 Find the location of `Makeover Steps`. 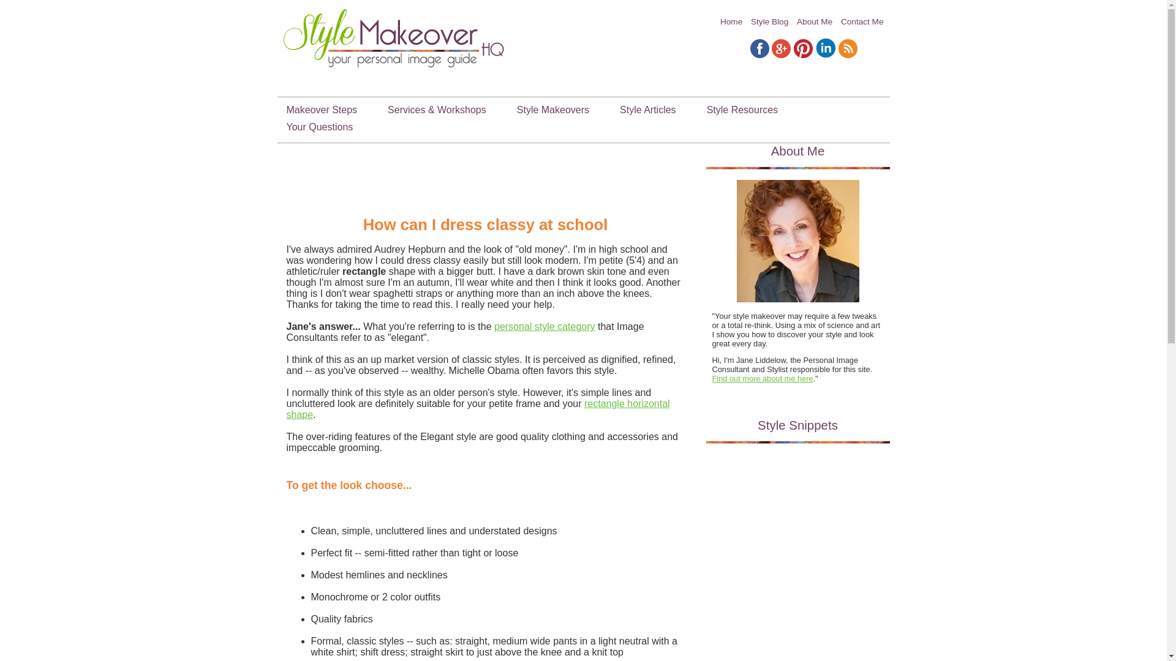

Makeover Steps is located at coordinates (321, 110).